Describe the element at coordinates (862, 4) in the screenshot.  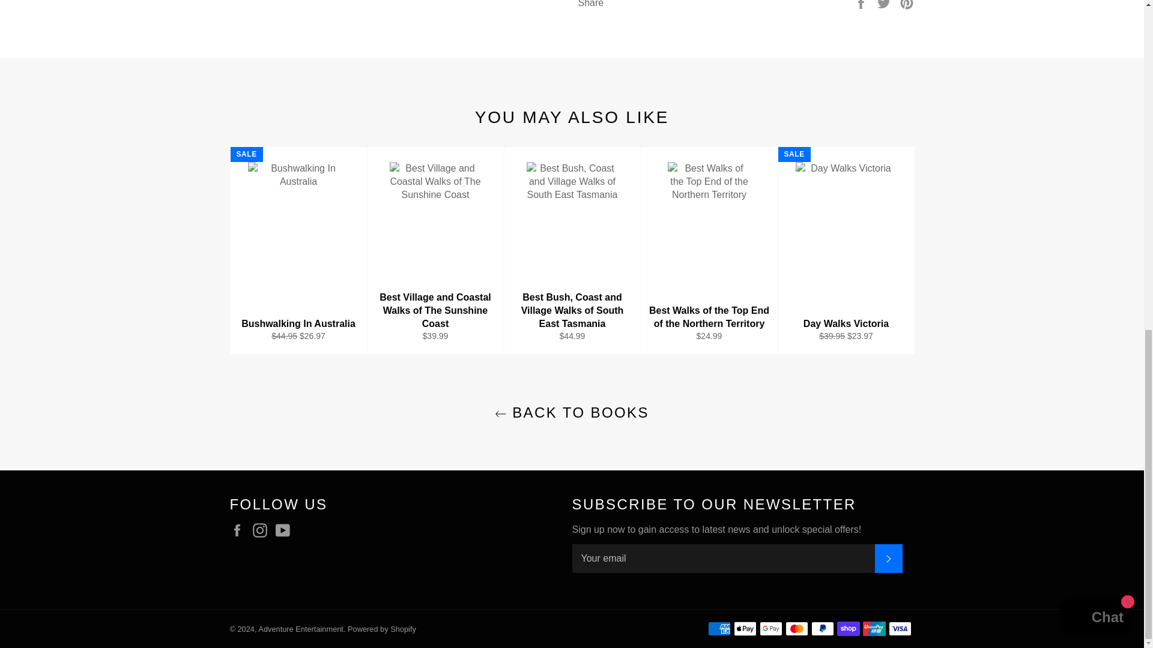
I see `Share on Facebook` at that location.